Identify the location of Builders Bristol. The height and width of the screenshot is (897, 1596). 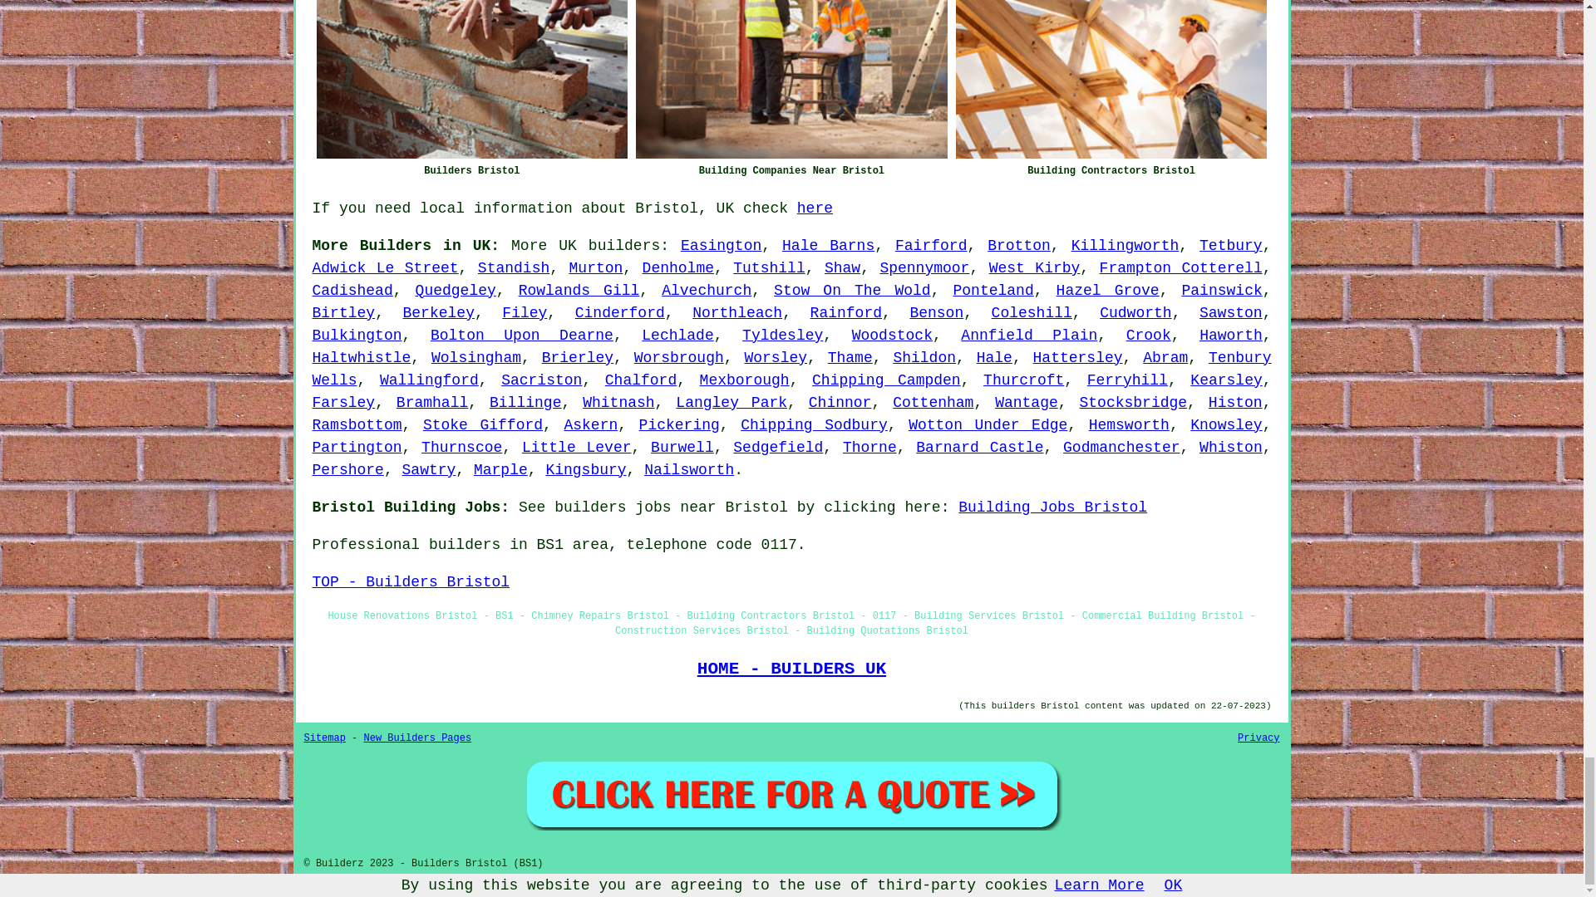
(471, 79).